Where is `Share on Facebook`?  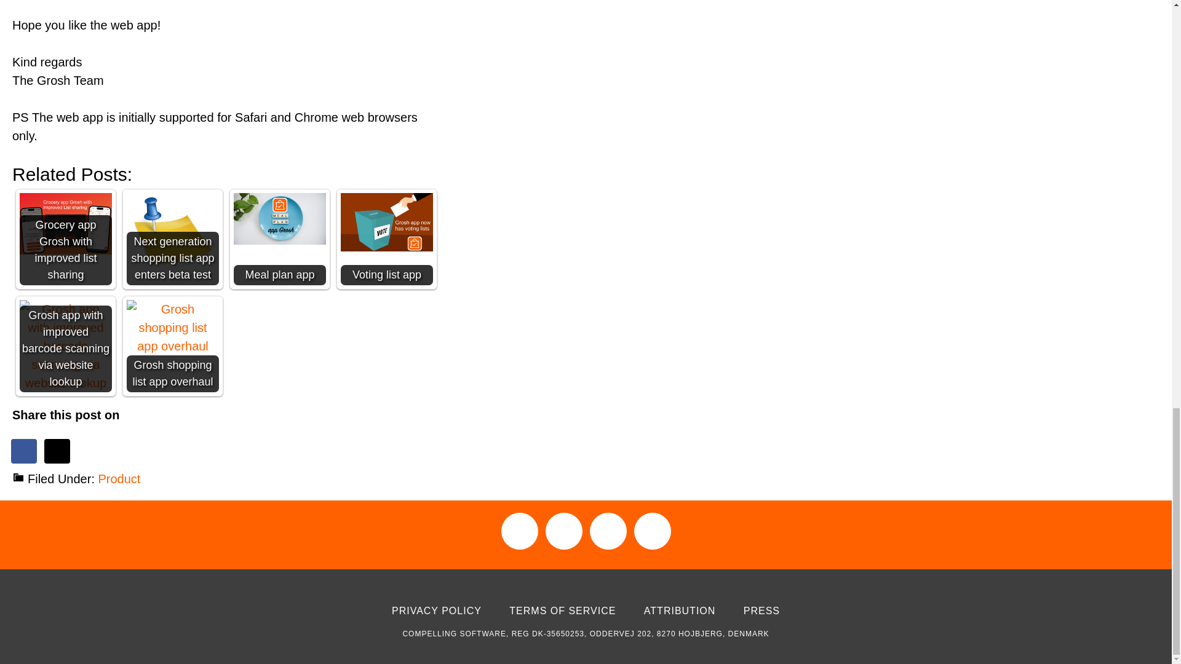 Share on Facebook is located at coordinates (24, 451).